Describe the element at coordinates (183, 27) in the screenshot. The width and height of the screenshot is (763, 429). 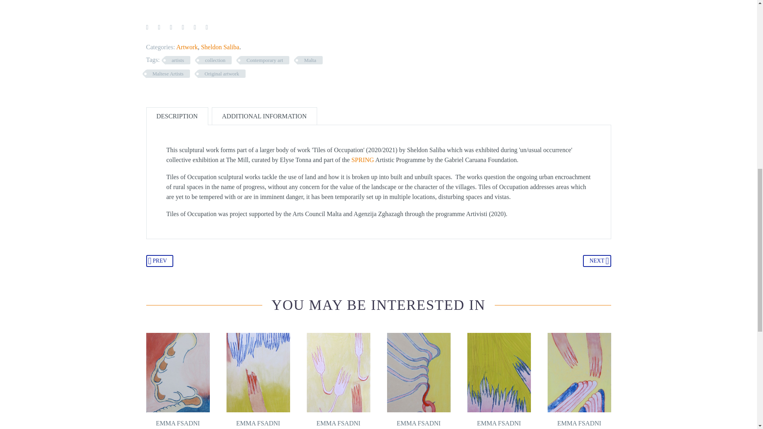
I see `Tumblr` at that location.